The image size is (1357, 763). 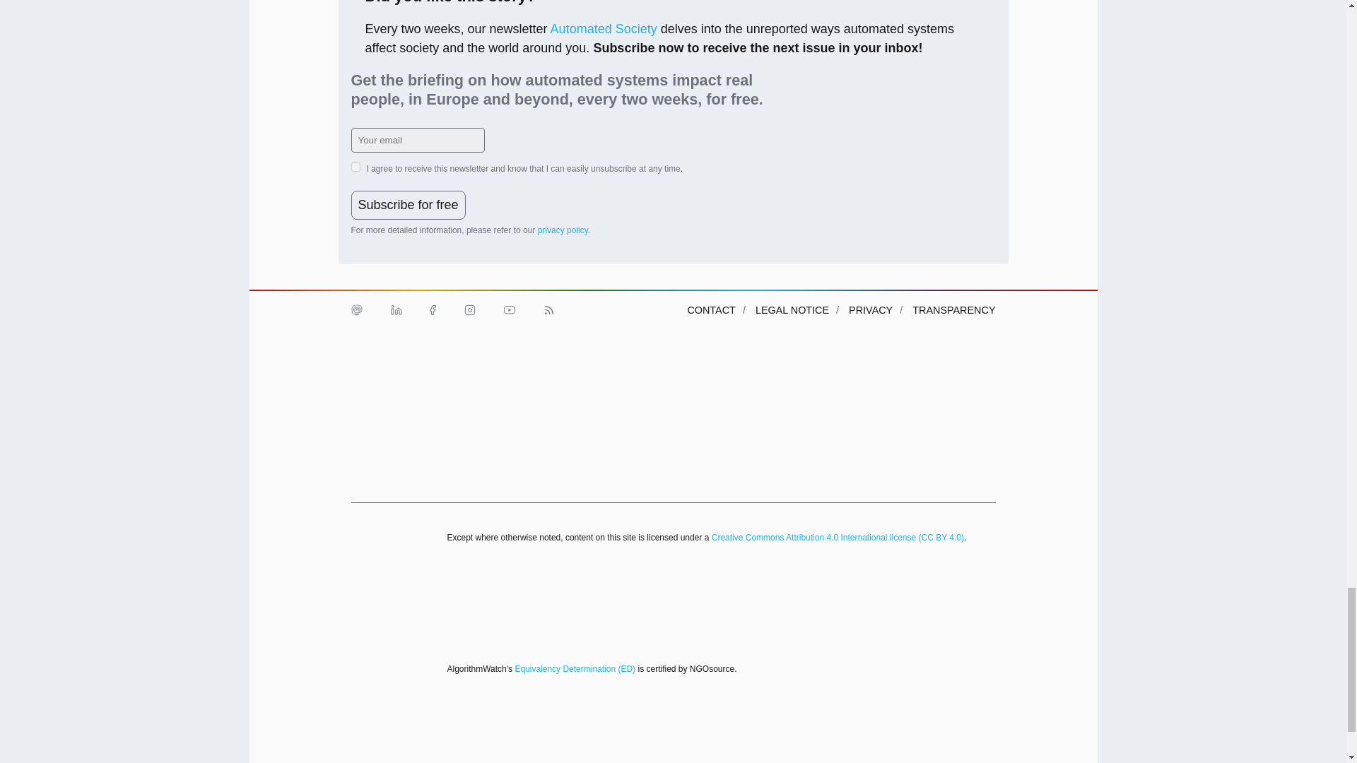 I want to click on on, so click(x=355, y=167).